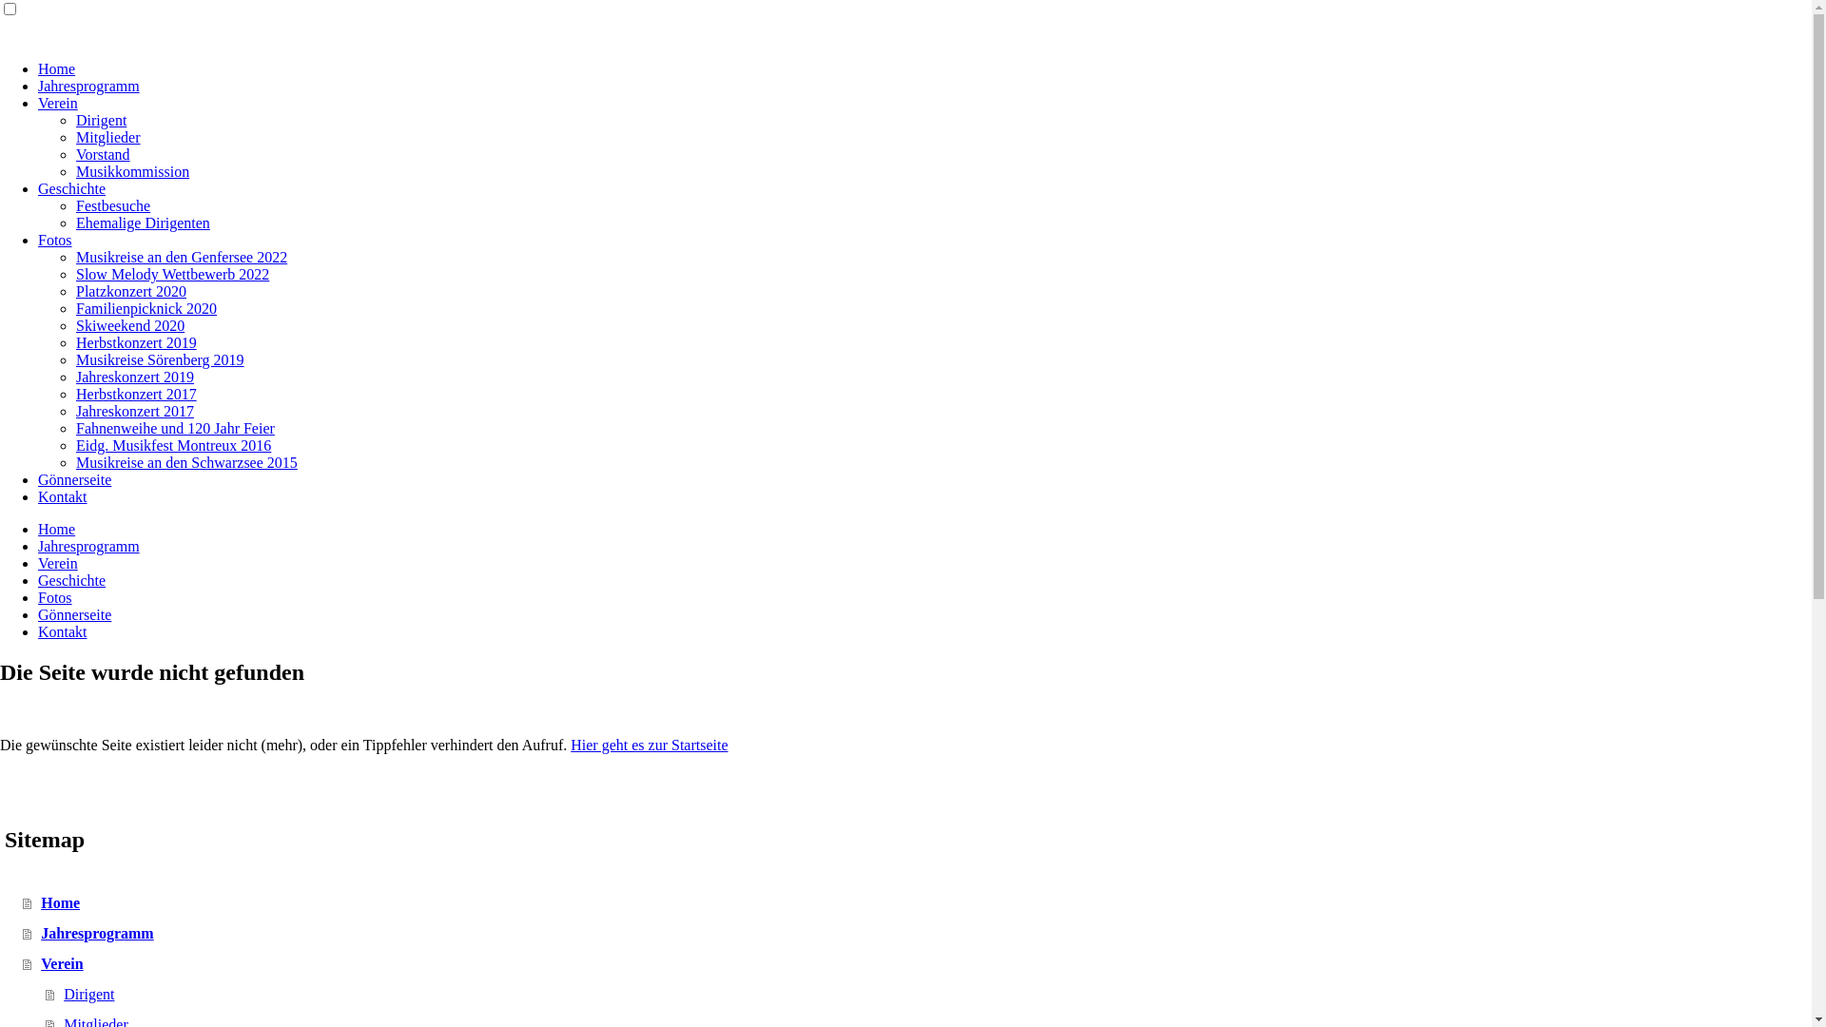 The image size is (1826, 1027). Describe the element at coordinates (63, 496) in the screenshot. I see `Kontakt` at that location.